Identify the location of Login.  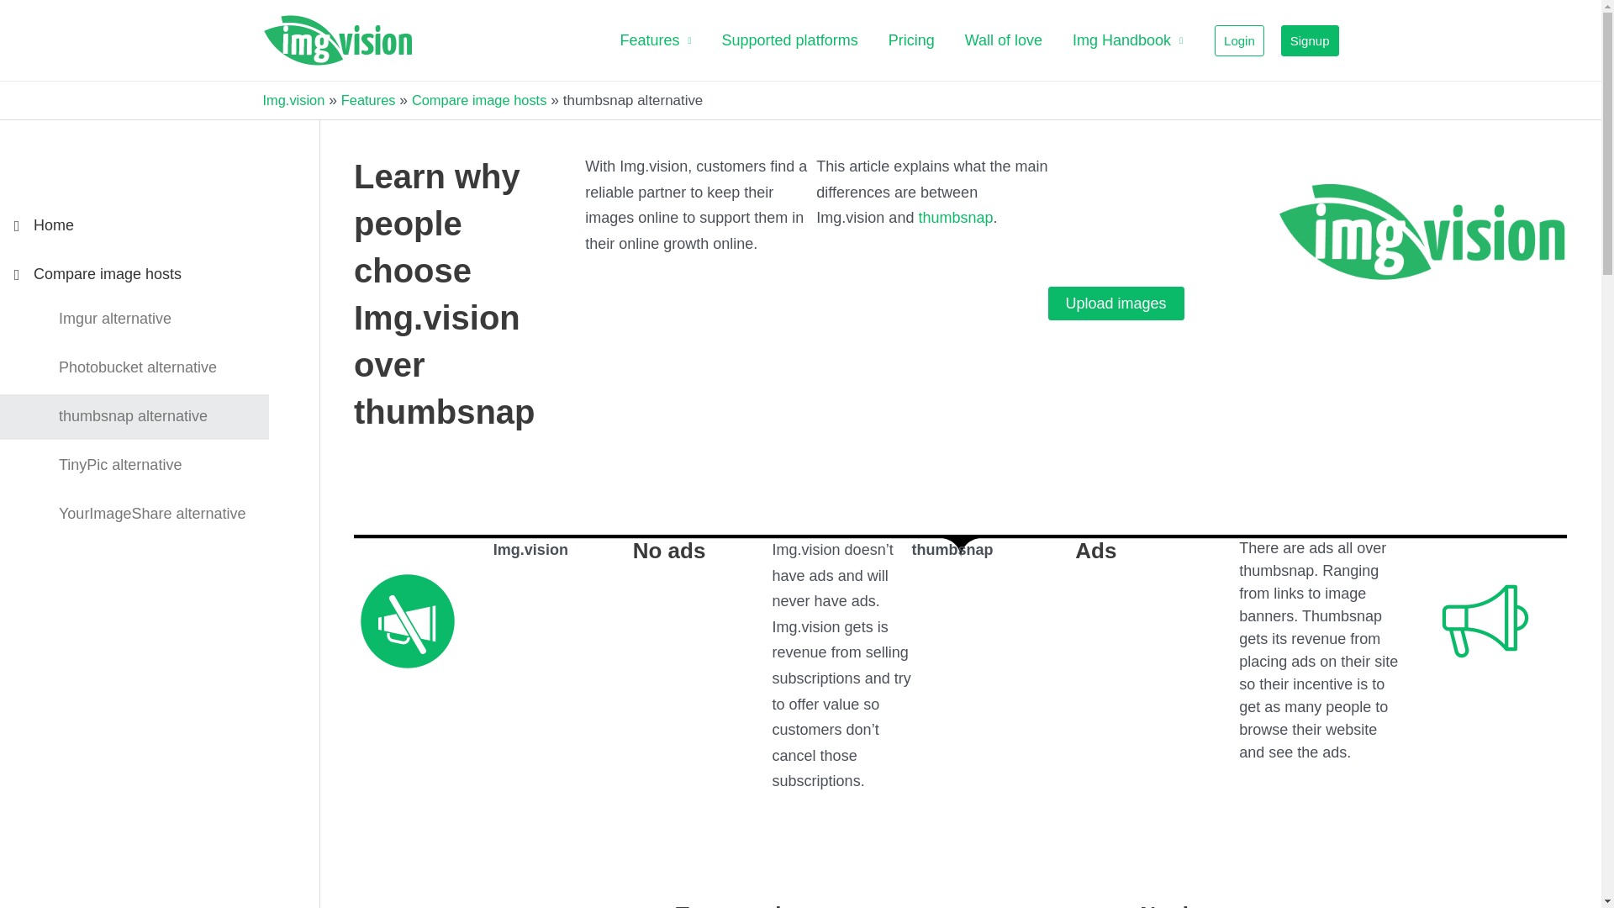
(1239, 40).